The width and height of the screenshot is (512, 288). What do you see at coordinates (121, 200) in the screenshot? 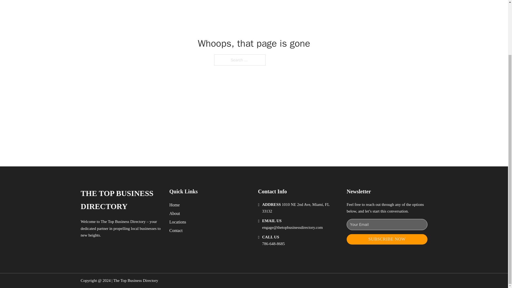
I see `THE TOP BUSINESS DIRECTORY` at bounding box center [121, 200].